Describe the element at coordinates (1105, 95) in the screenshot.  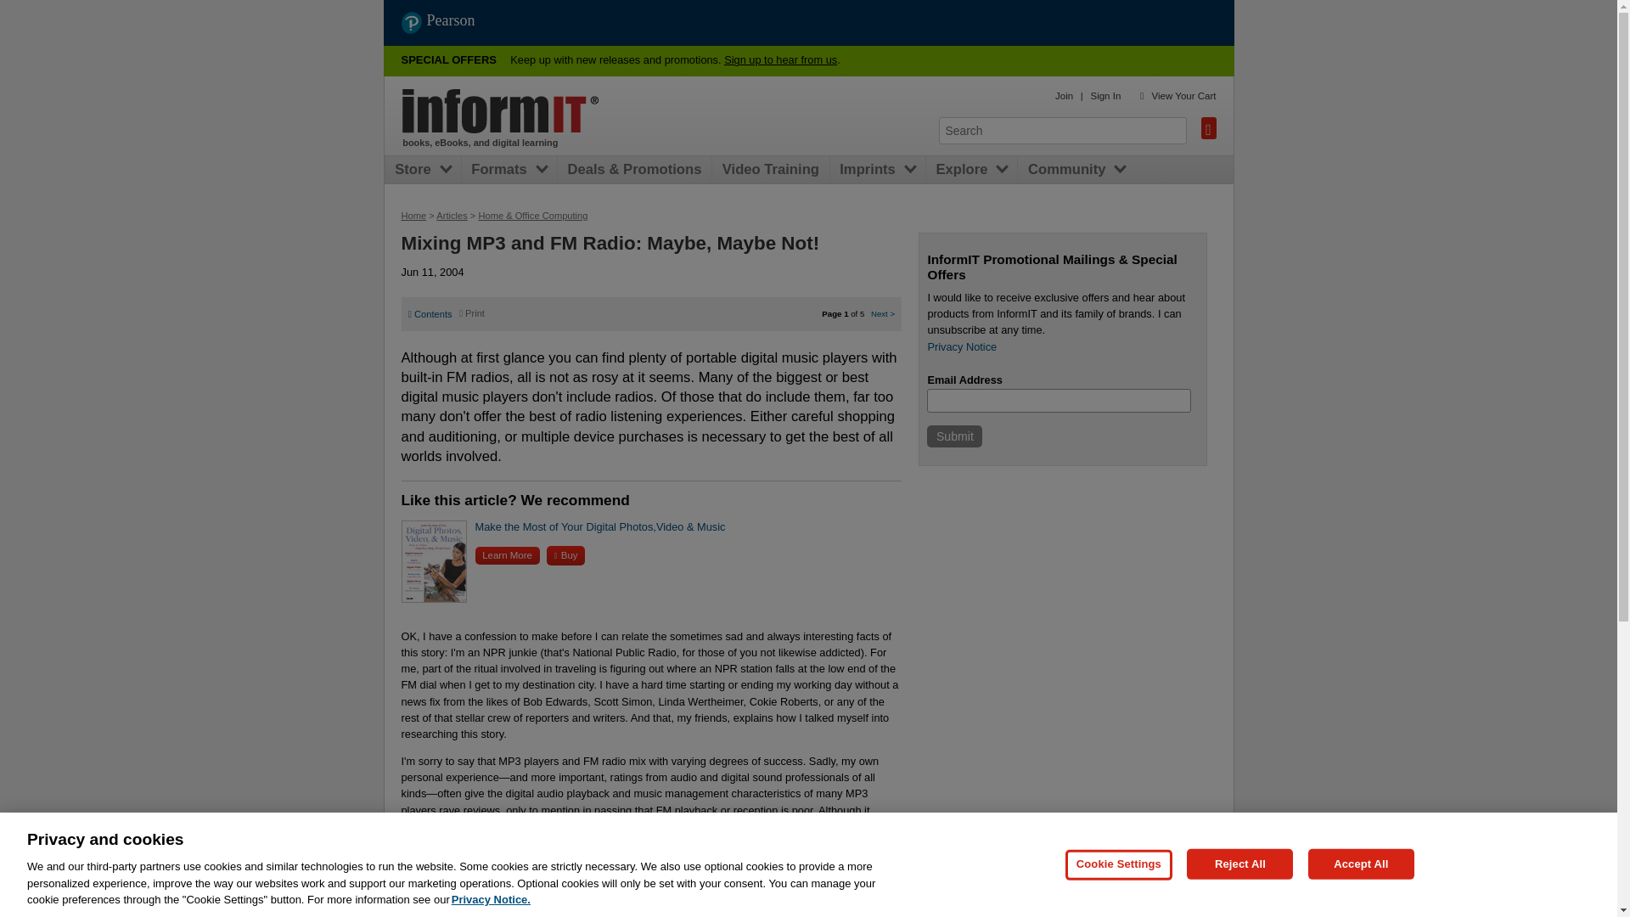
I see `Sign In` at that location.